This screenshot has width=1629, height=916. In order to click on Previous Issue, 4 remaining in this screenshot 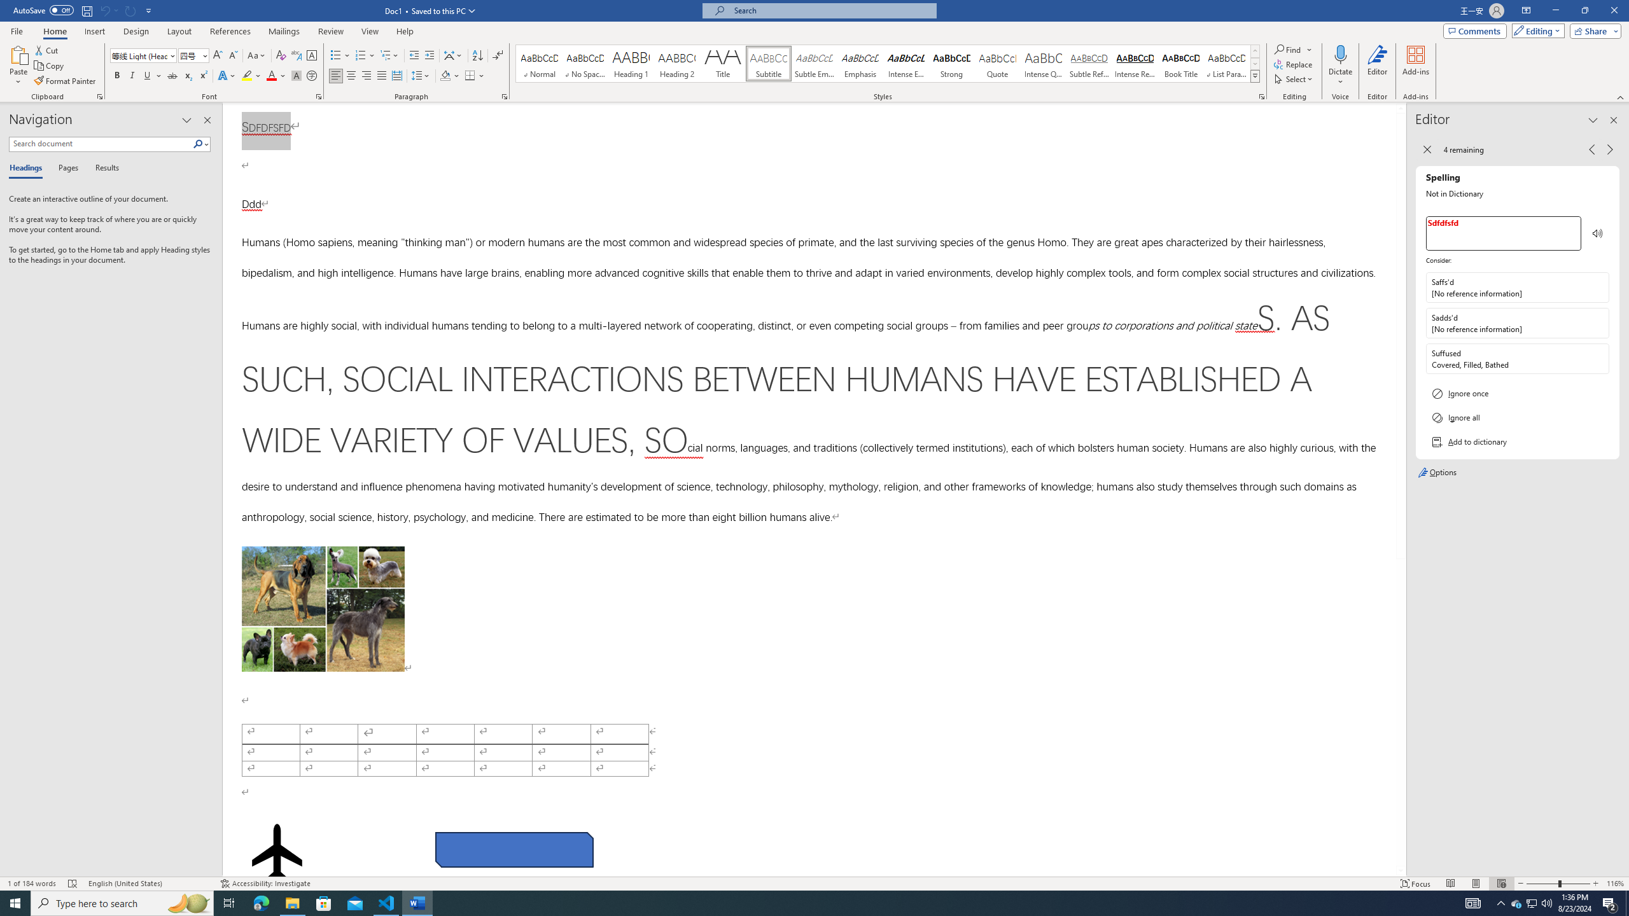, I will do `click(1591, 149)`.